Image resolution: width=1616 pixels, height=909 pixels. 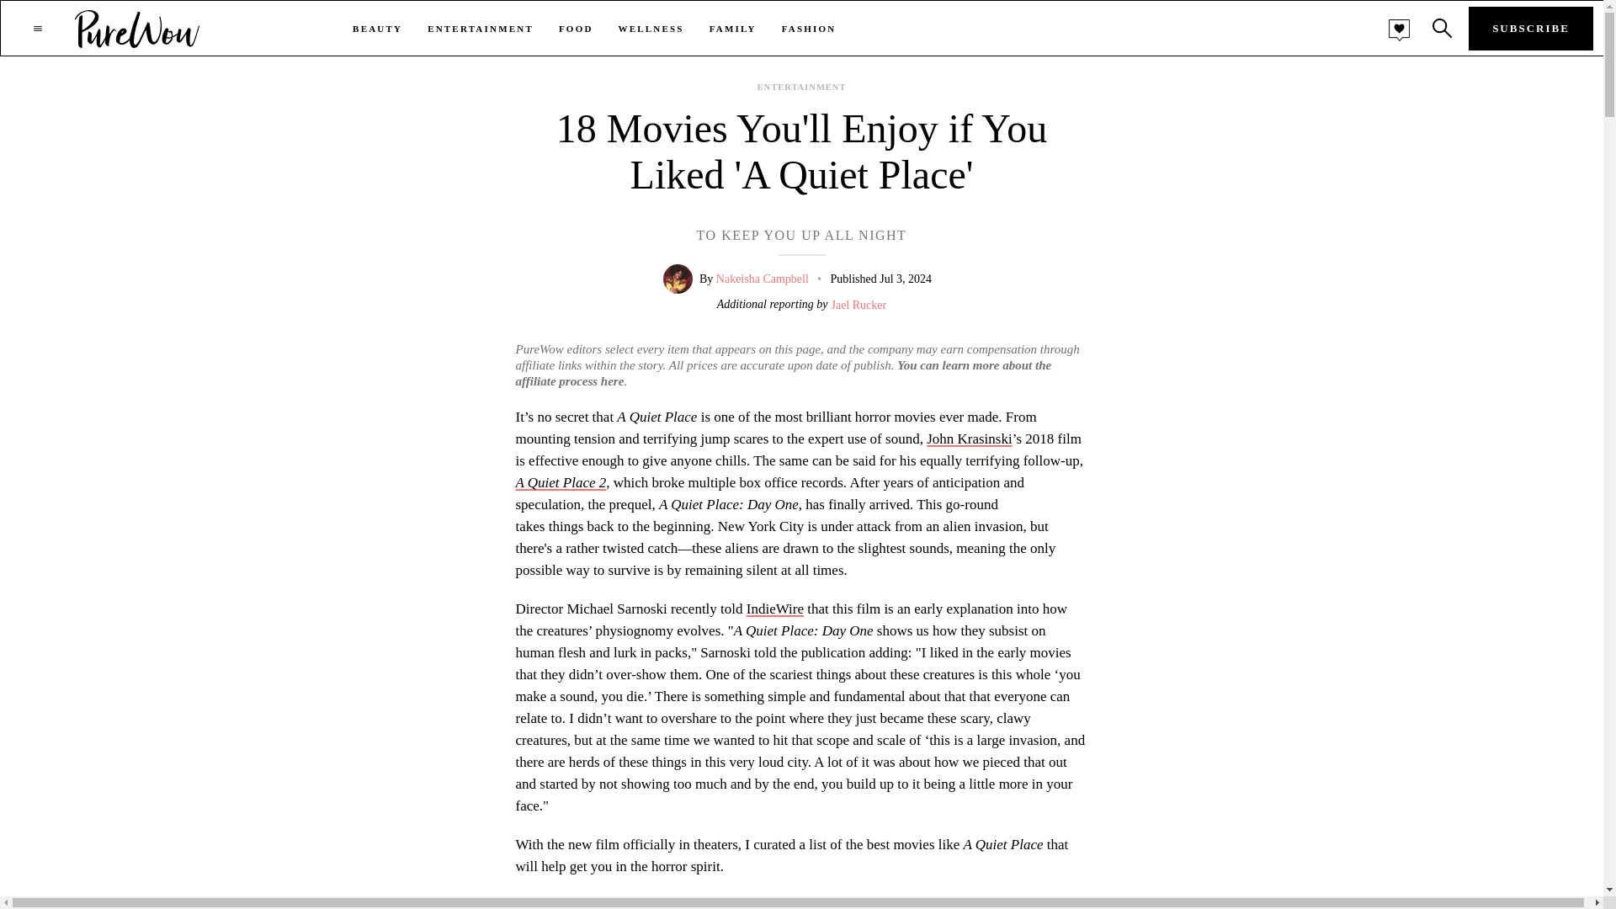 What do you see at coordinates (810, 29) in the screenshot?
I see `FASHION` at bounding box center [810, 29].